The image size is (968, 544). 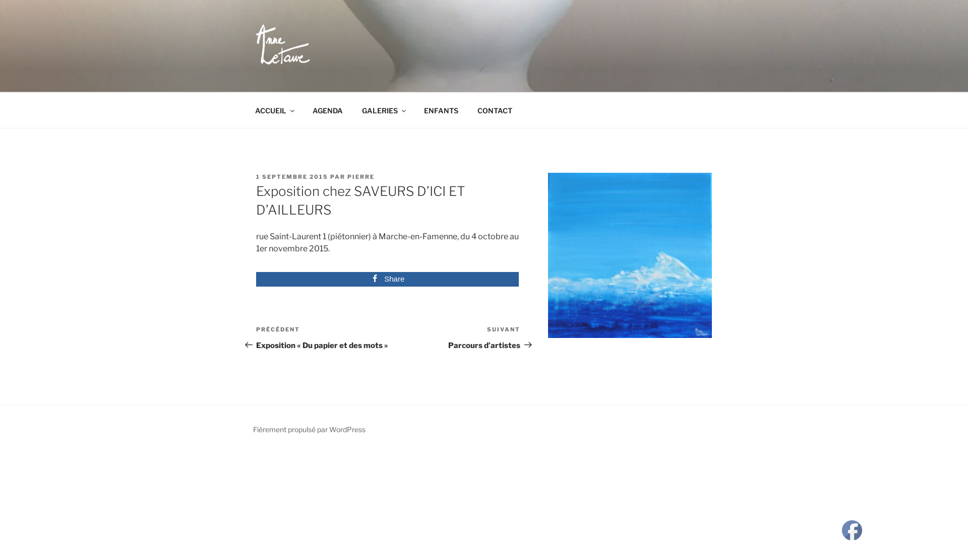 I want to click on ENFANTS, so click(x=441, y=110).